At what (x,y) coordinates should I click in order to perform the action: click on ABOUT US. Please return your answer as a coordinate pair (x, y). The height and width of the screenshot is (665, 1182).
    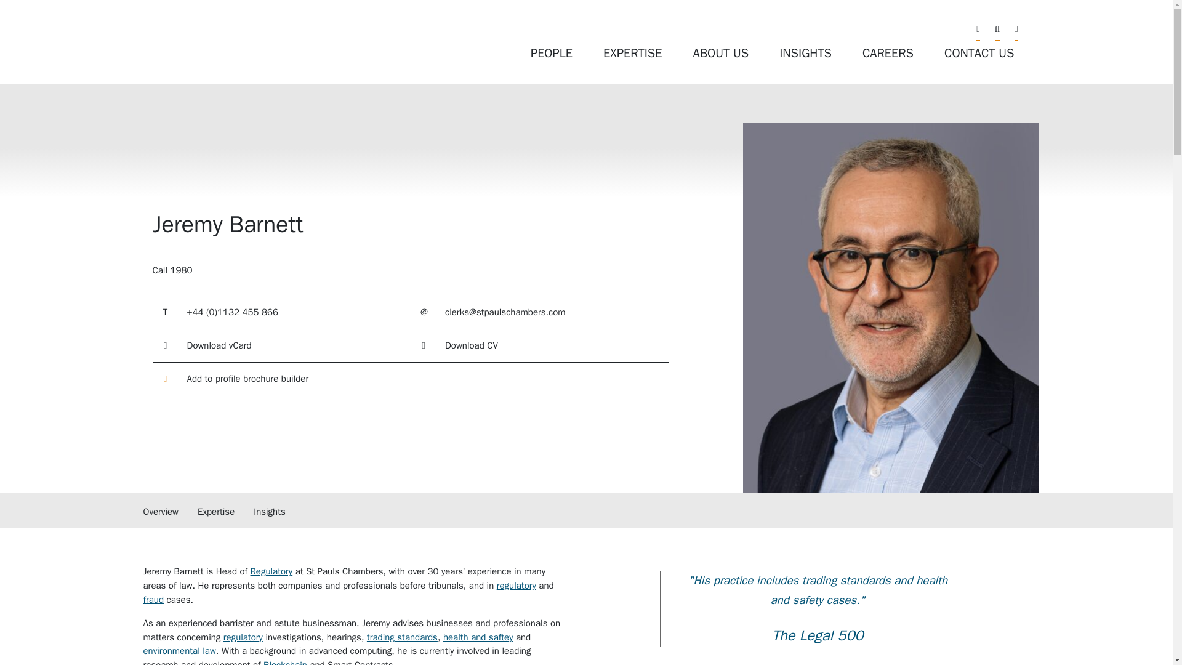
    Looking at the image, I should click on (720, 53).